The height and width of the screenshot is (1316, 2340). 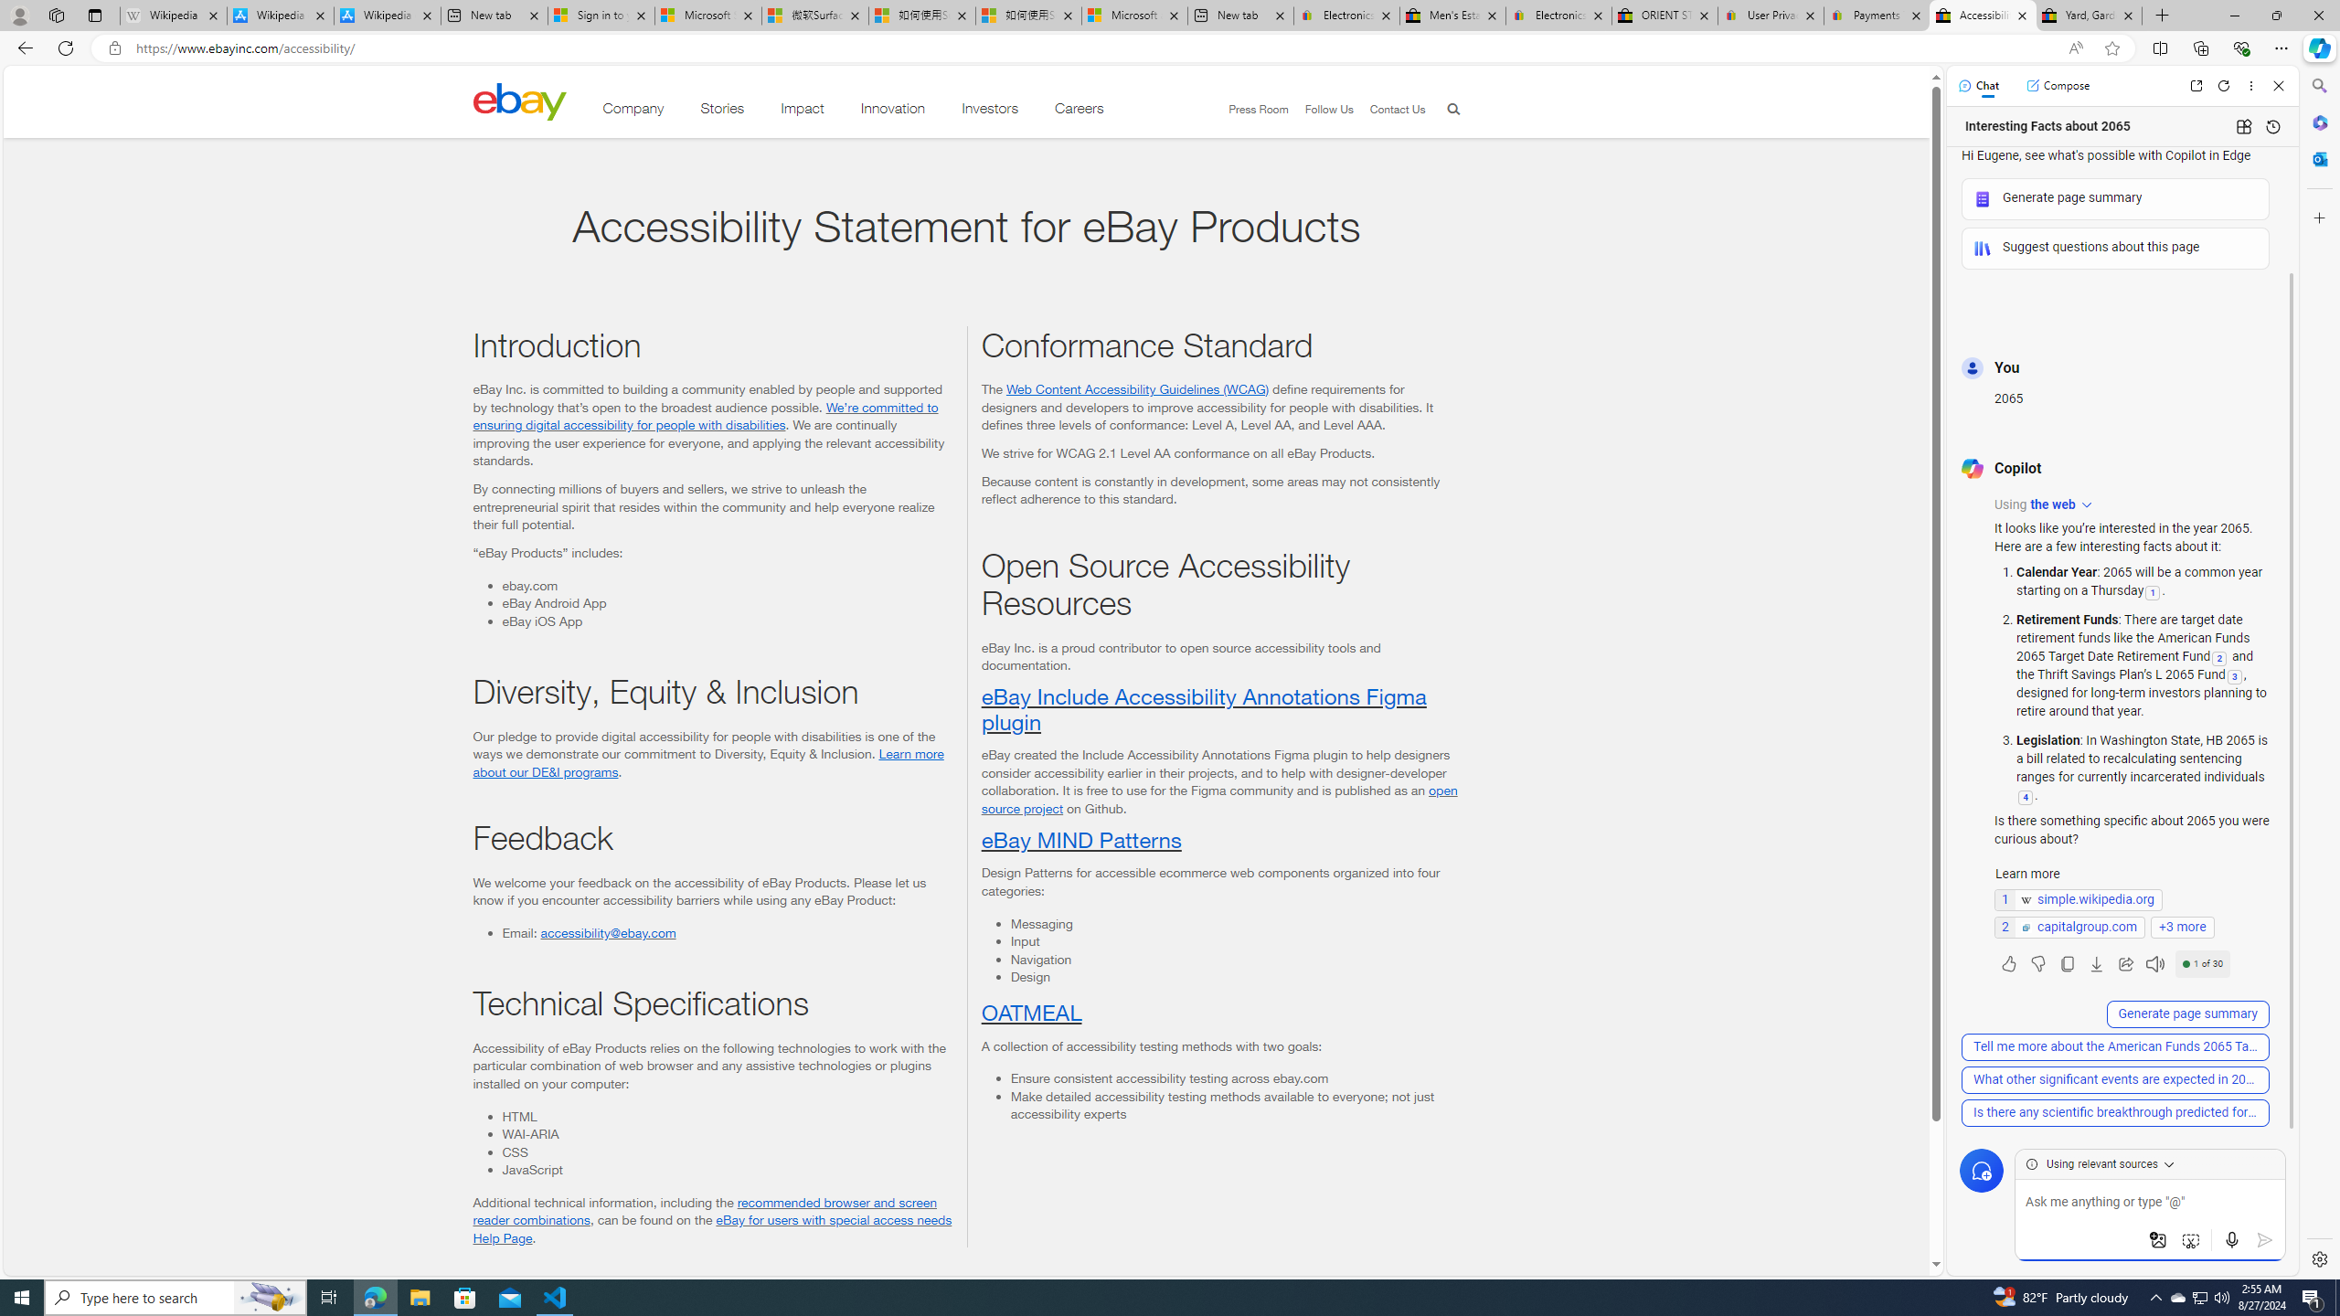 I want to click on HTML, so click(x=726, y=1117).